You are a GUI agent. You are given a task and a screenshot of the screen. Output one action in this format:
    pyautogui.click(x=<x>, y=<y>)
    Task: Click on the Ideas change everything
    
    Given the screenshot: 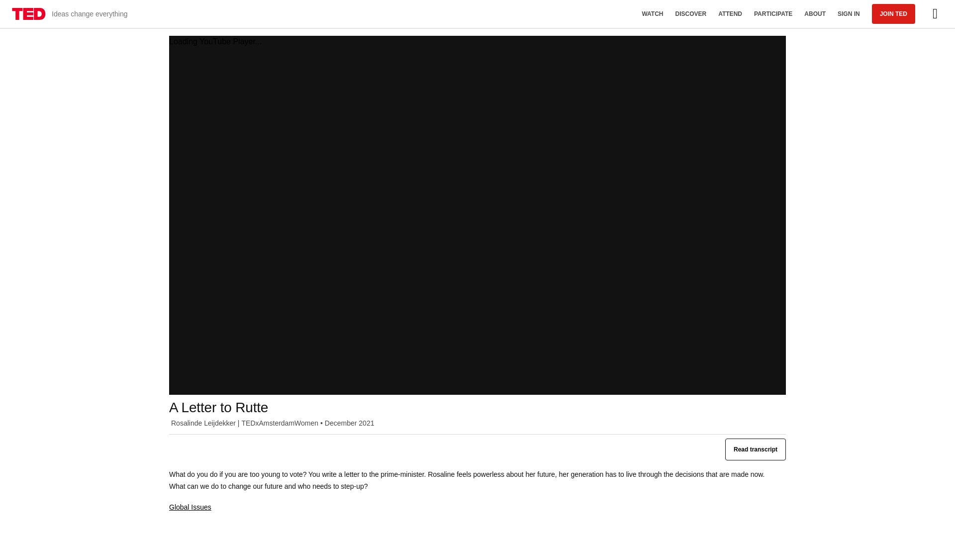 What is the action you would take?
    pyautogui.click(x=70, y=14)
    